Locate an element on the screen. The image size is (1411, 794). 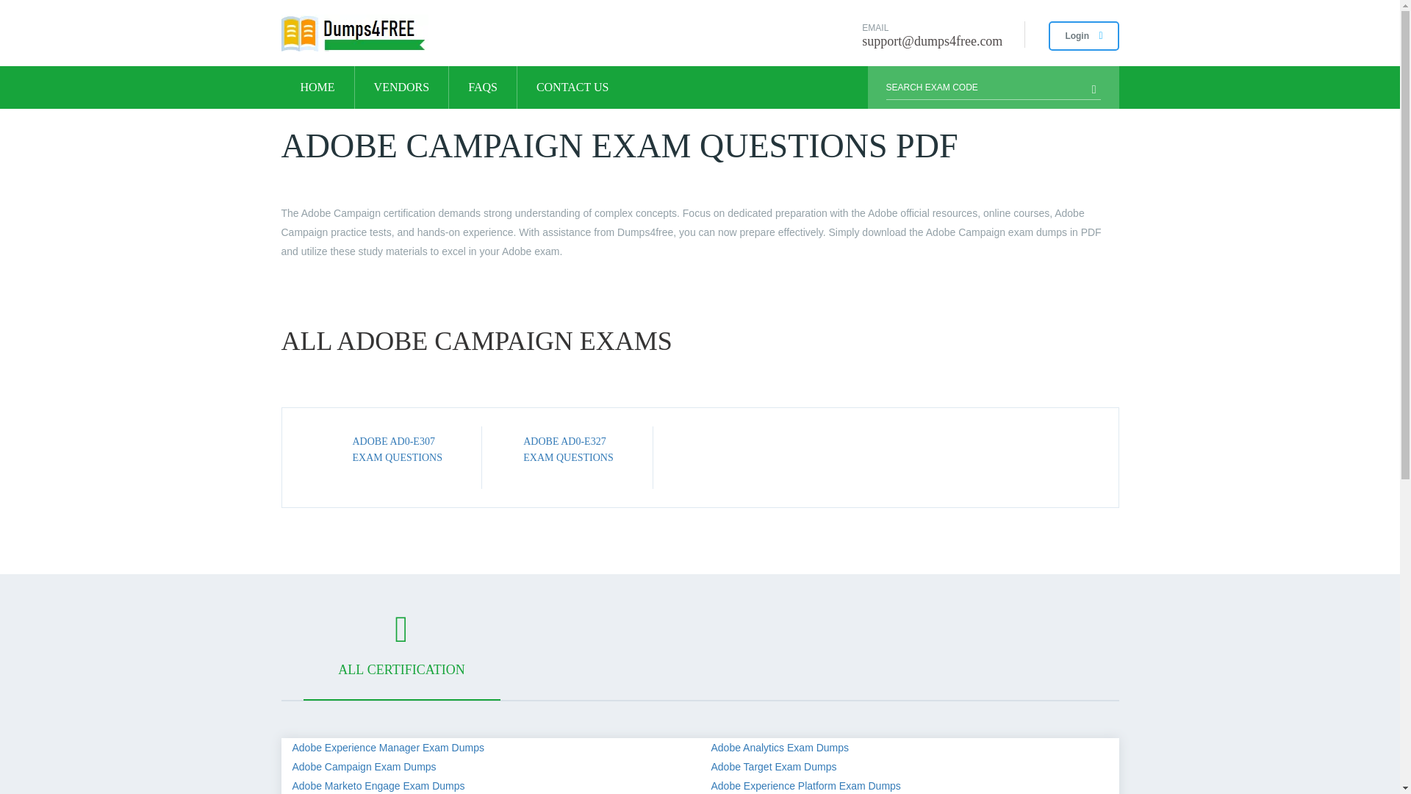
Login is located at coordinates (1083, 36).